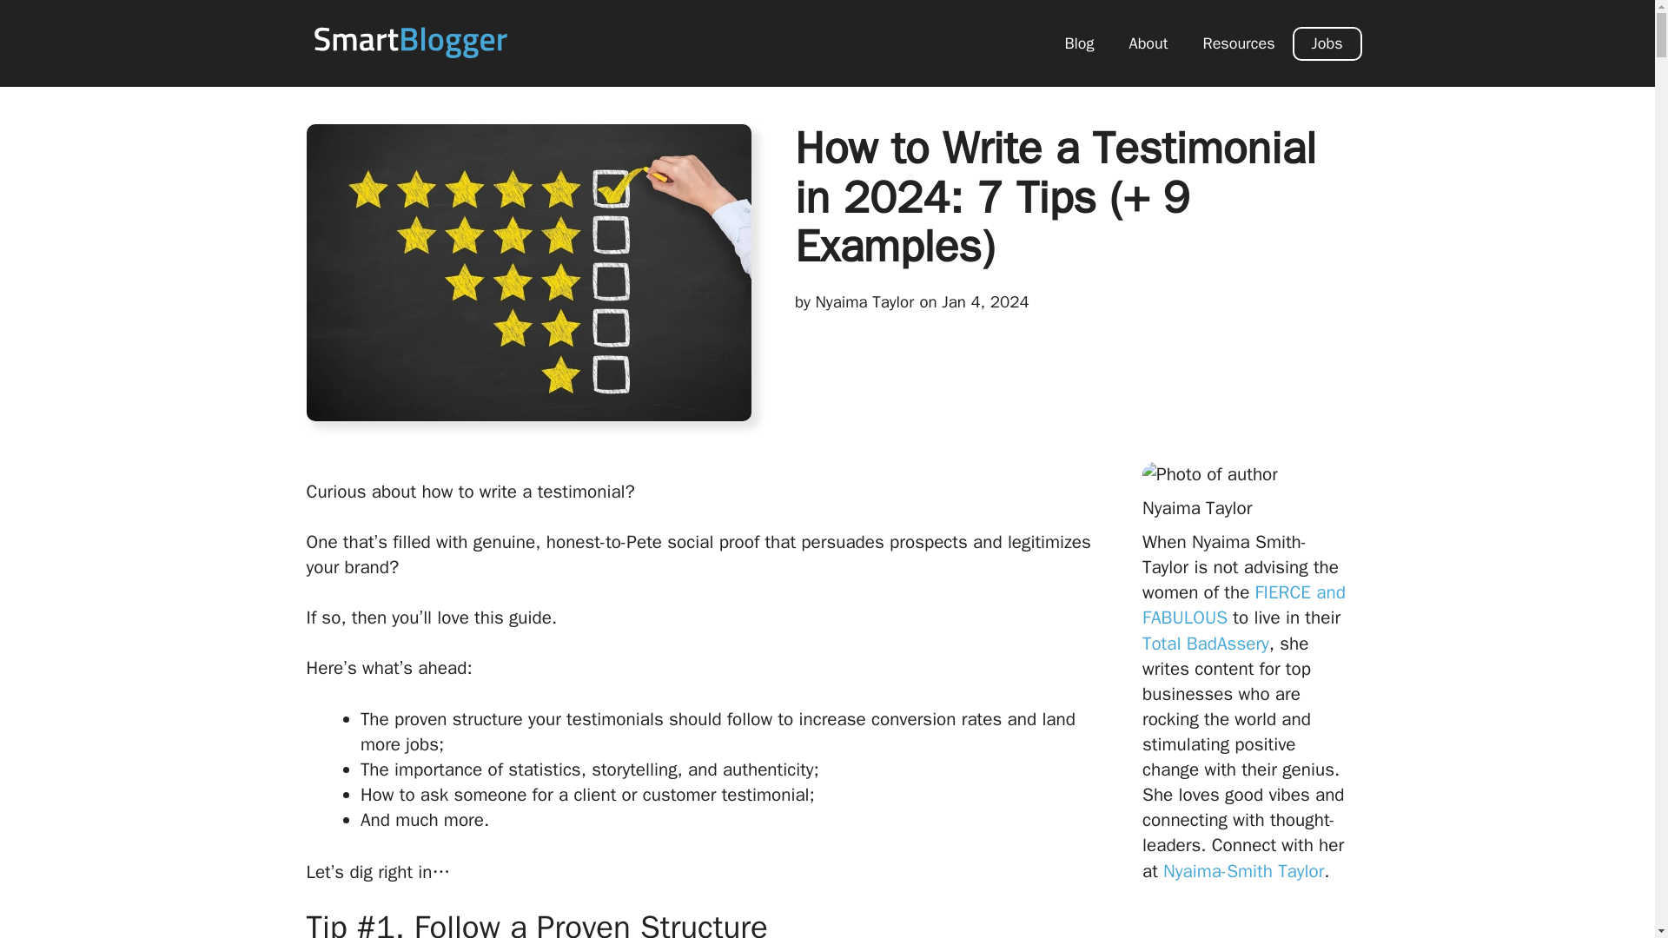 The height and width of the screenshot is (938, 1668). Describe the element at coordinates (1148, 43) in the screenshot. I see `About` at that location.